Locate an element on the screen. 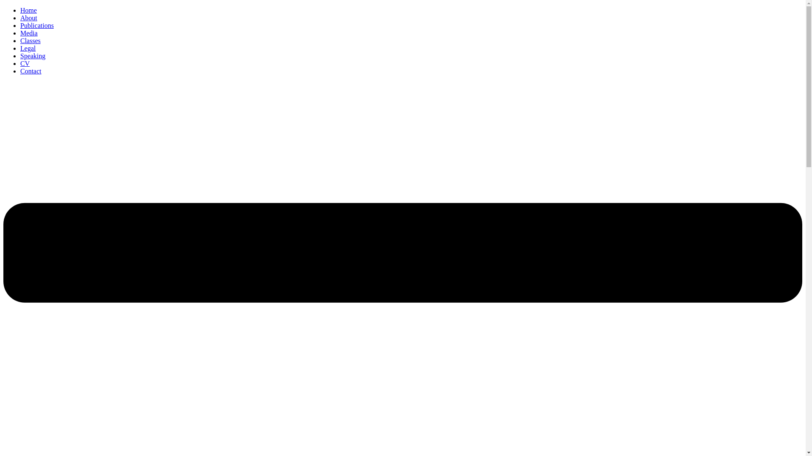 The height and width of the screenshot is (456, 812). Contact is located at coordinates (30, 71).